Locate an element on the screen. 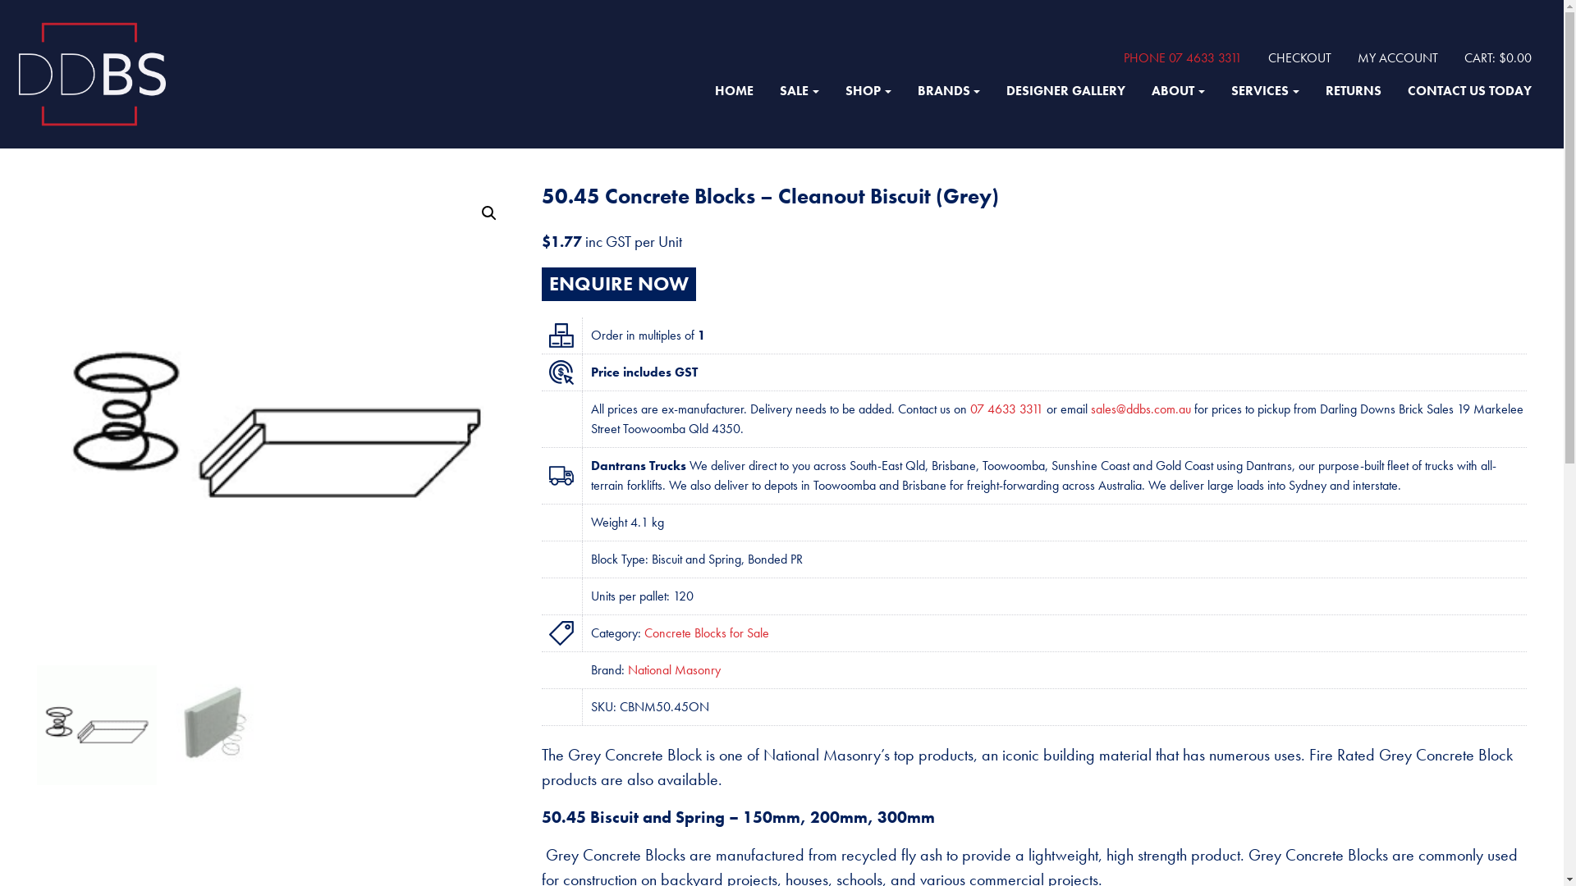 Image resolution: width=1576 pixels, height=886 pixels. Concrete Blocks for Sale is located at coordinates (707, 633).